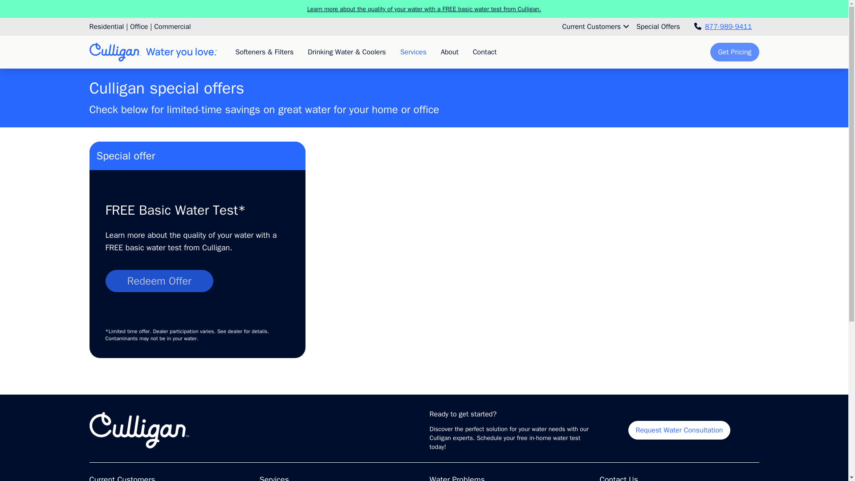 The height and width of the screenshot is (481, 855). I want to click on 877-989-9411, so click(723, 26).